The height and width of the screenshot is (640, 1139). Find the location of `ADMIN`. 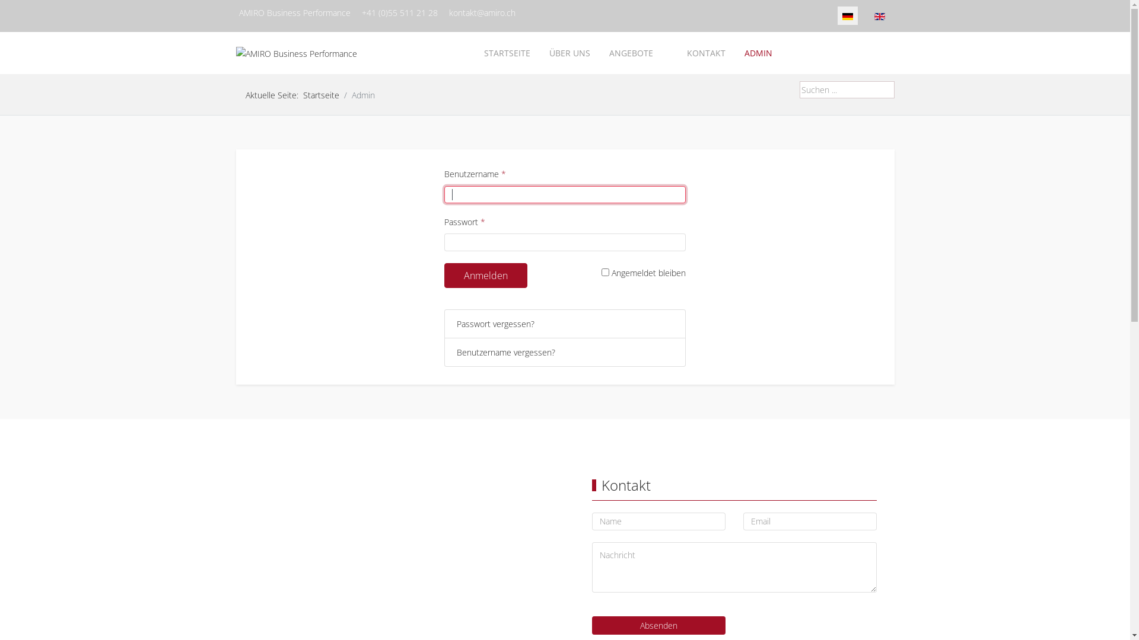

ADMIN is located at coordinates (758, 53).